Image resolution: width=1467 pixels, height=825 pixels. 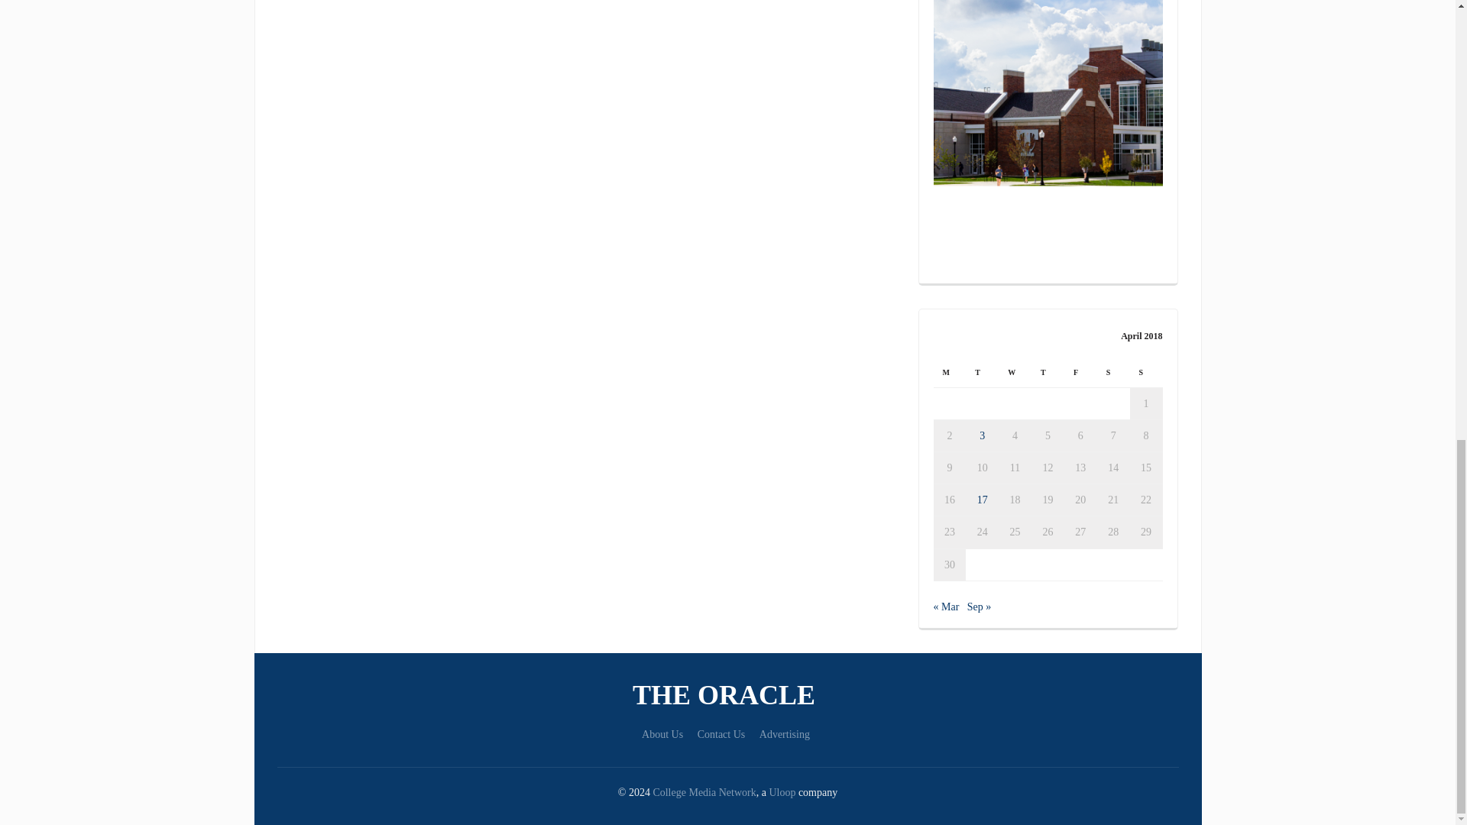 What do you see at coordinates (727, 695) in the screenshot?
I see `THE ORACLE` at bounding box center [727, 695].